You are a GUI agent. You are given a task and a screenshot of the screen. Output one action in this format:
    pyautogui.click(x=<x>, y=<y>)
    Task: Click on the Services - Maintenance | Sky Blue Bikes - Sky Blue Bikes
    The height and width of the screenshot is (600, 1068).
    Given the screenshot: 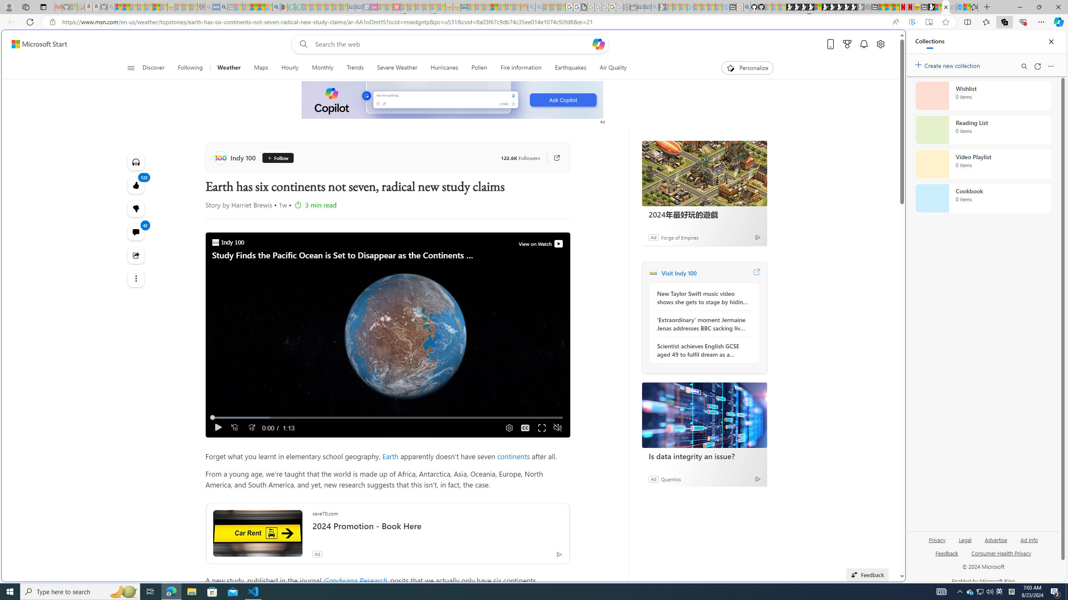 What is the action you would take?
    pyautogui.click(x=960, y=7)
    